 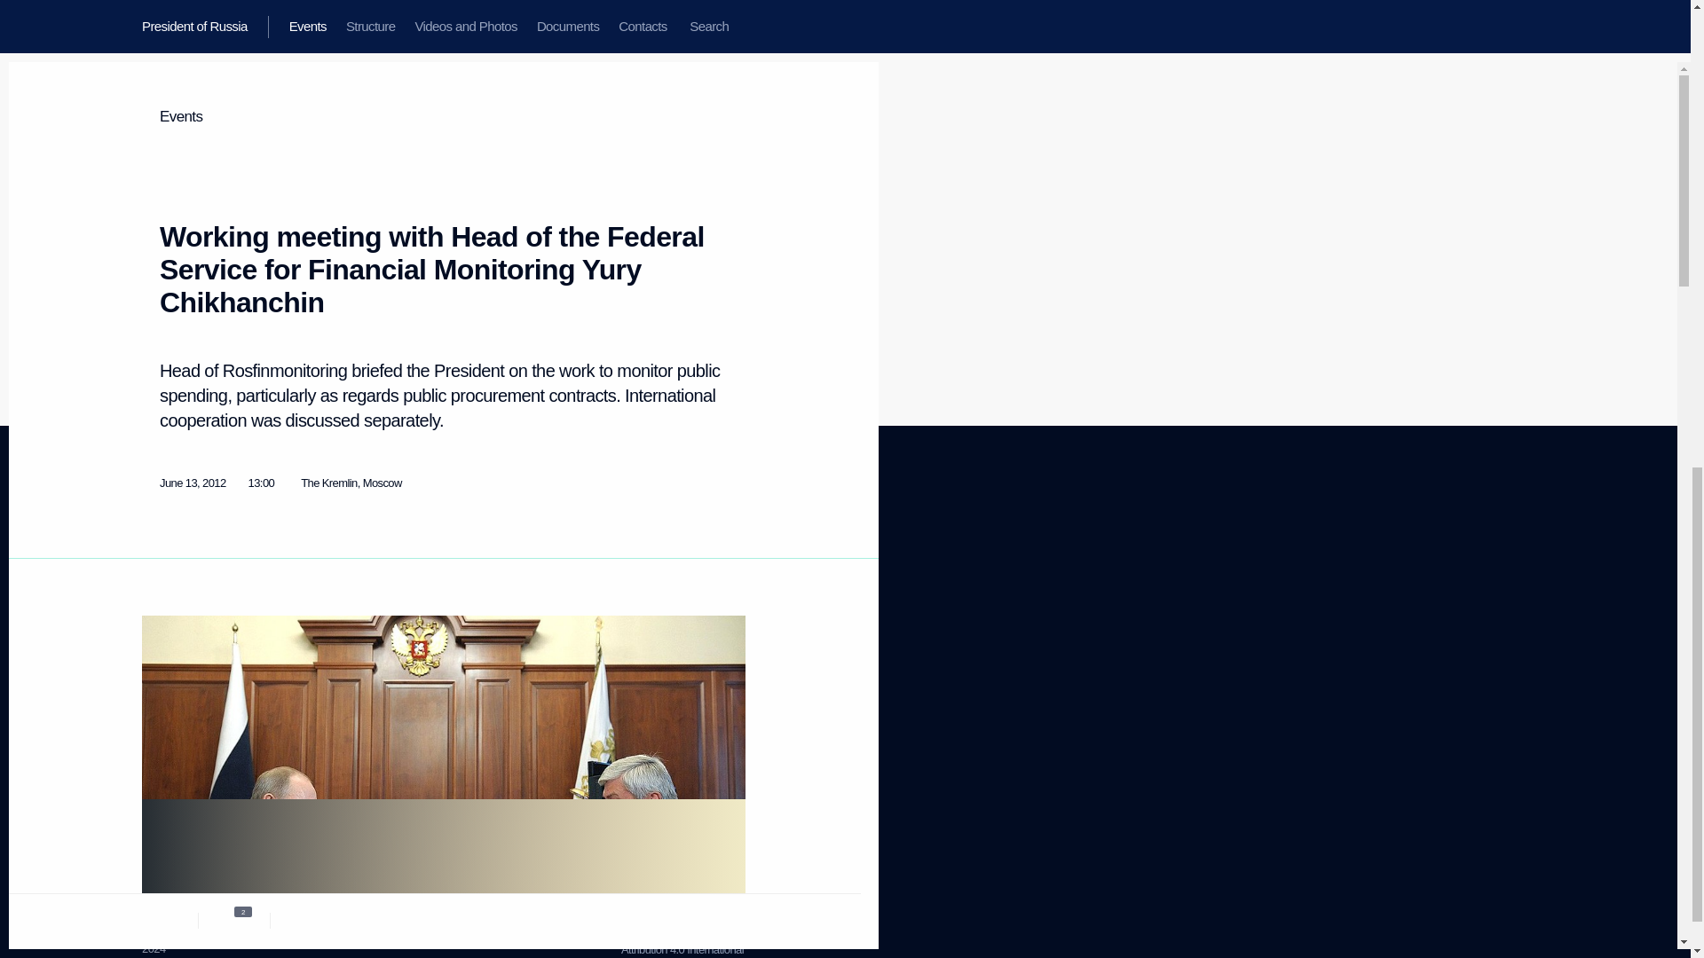 What do you see at coordinates (162, 651) in the screenshot?
I see `Contacts` at bounding box center [162, 651].